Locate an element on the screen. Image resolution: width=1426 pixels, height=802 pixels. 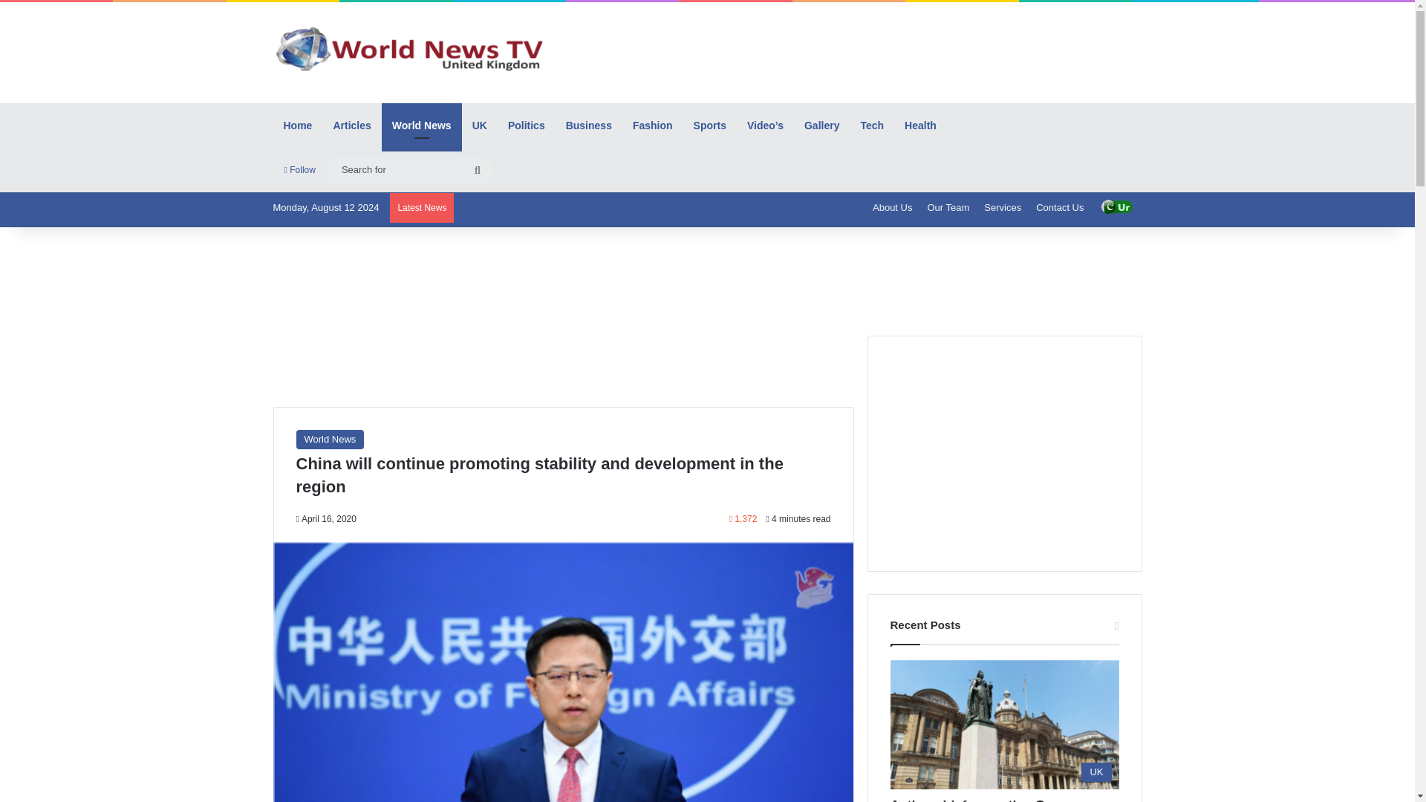
World News is located at coordinates (329, 439).